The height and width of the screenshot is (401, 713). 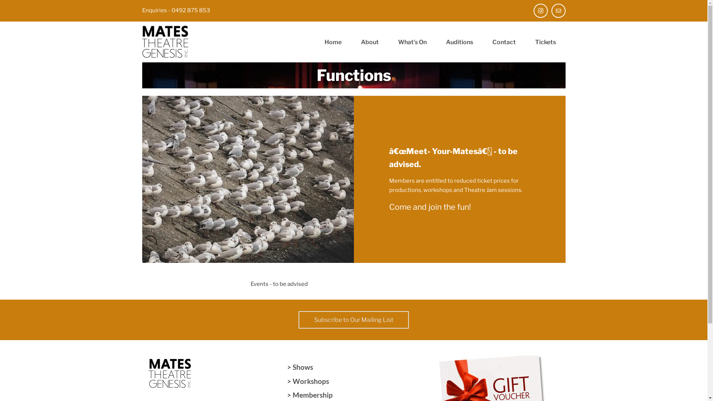 I want to click on Home, so click(x=333, y=42).